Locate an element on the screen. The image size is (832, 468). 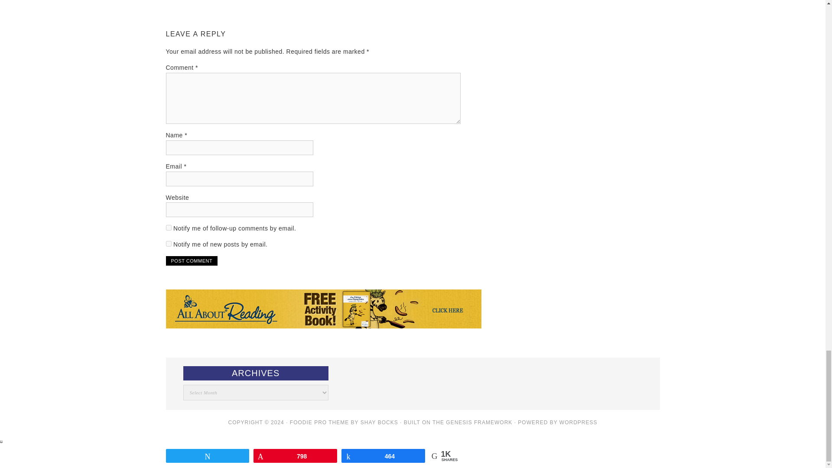
Post Comment is located at coordinates (192, 261).